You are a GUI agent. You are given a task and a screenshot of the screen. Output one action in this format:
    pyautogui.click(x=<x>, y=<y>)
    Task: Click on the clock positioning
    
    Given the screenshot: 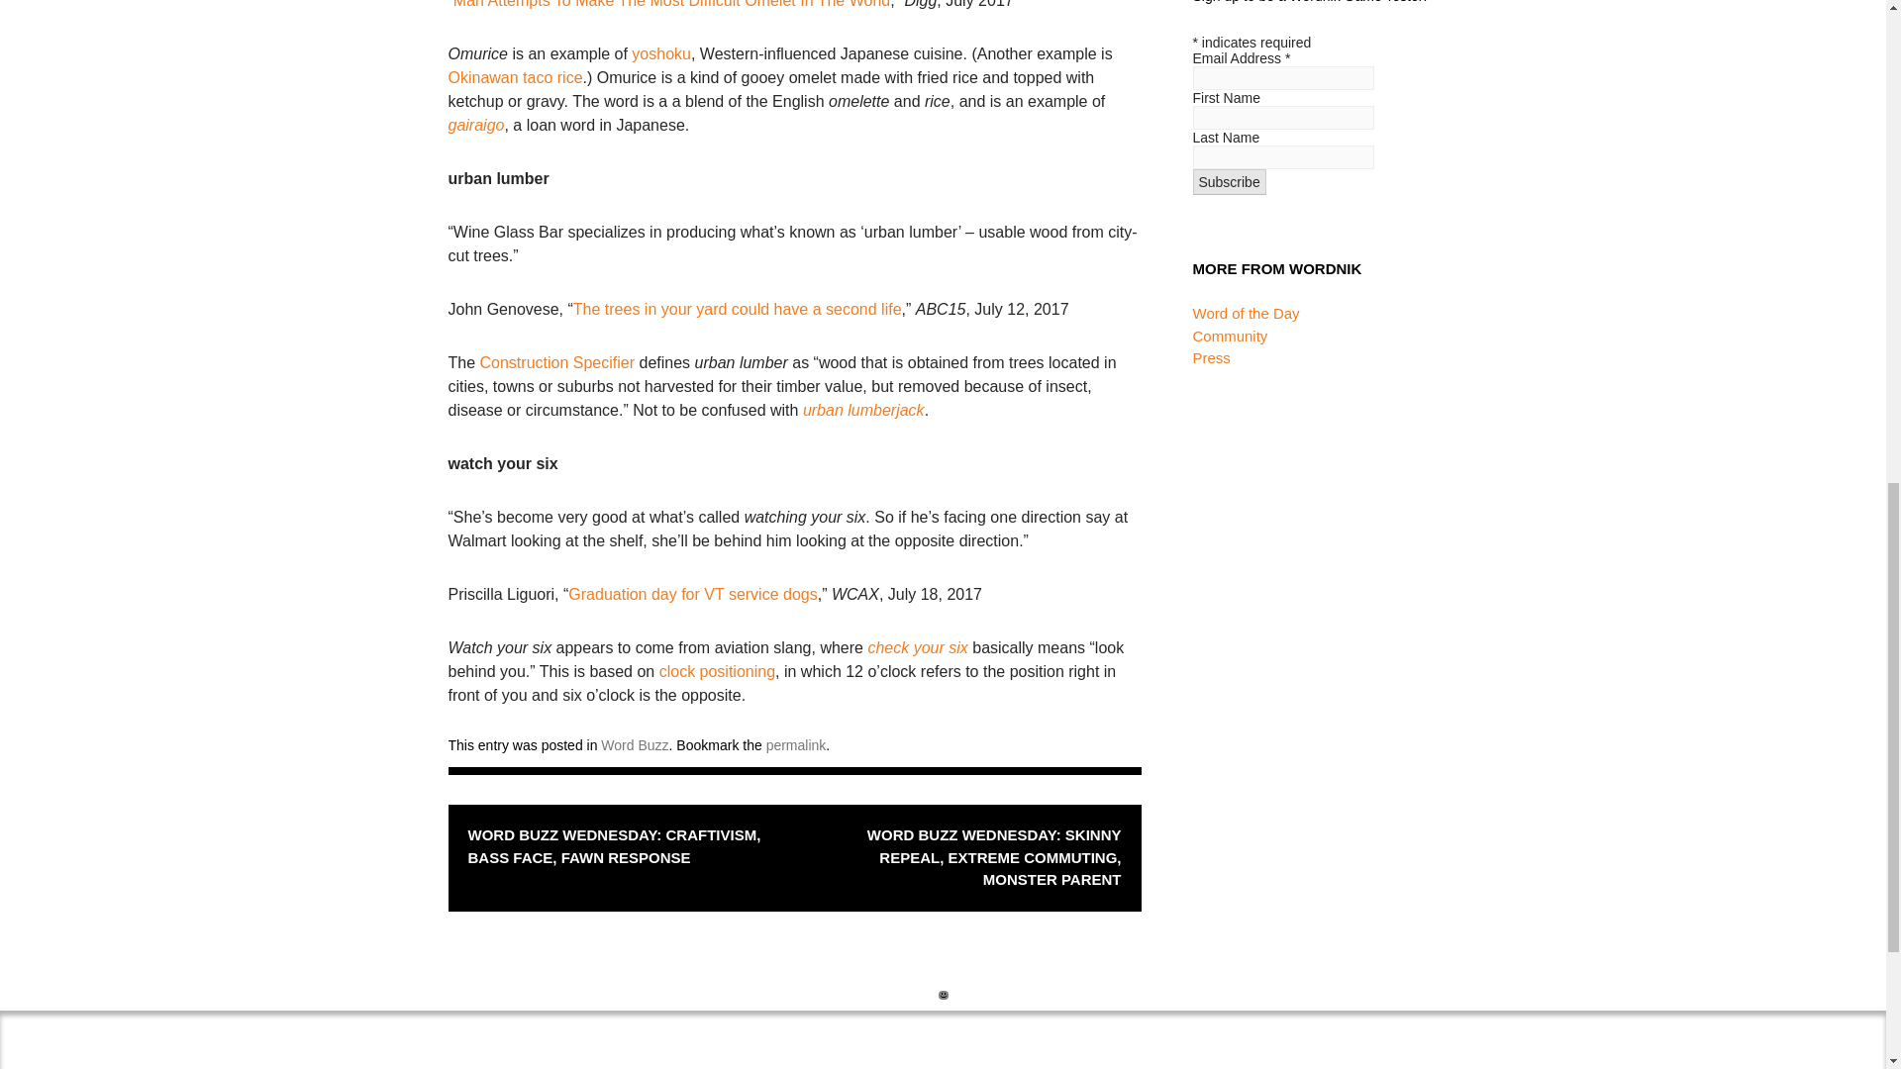 What is the action you would take?
    pyautogui.click(x=717, y=671)
    